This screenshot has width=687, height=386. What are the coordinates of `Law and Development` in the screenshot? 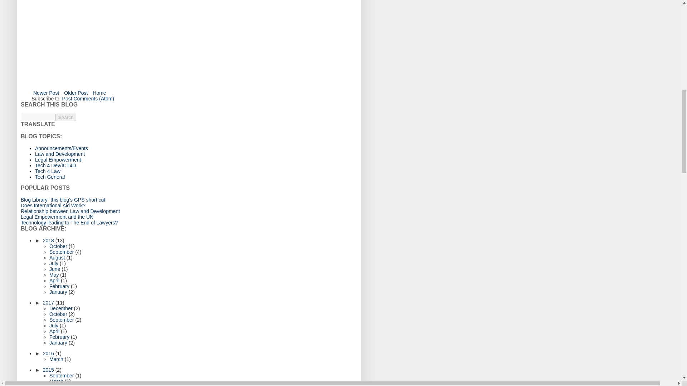 It's located at (59, 154).